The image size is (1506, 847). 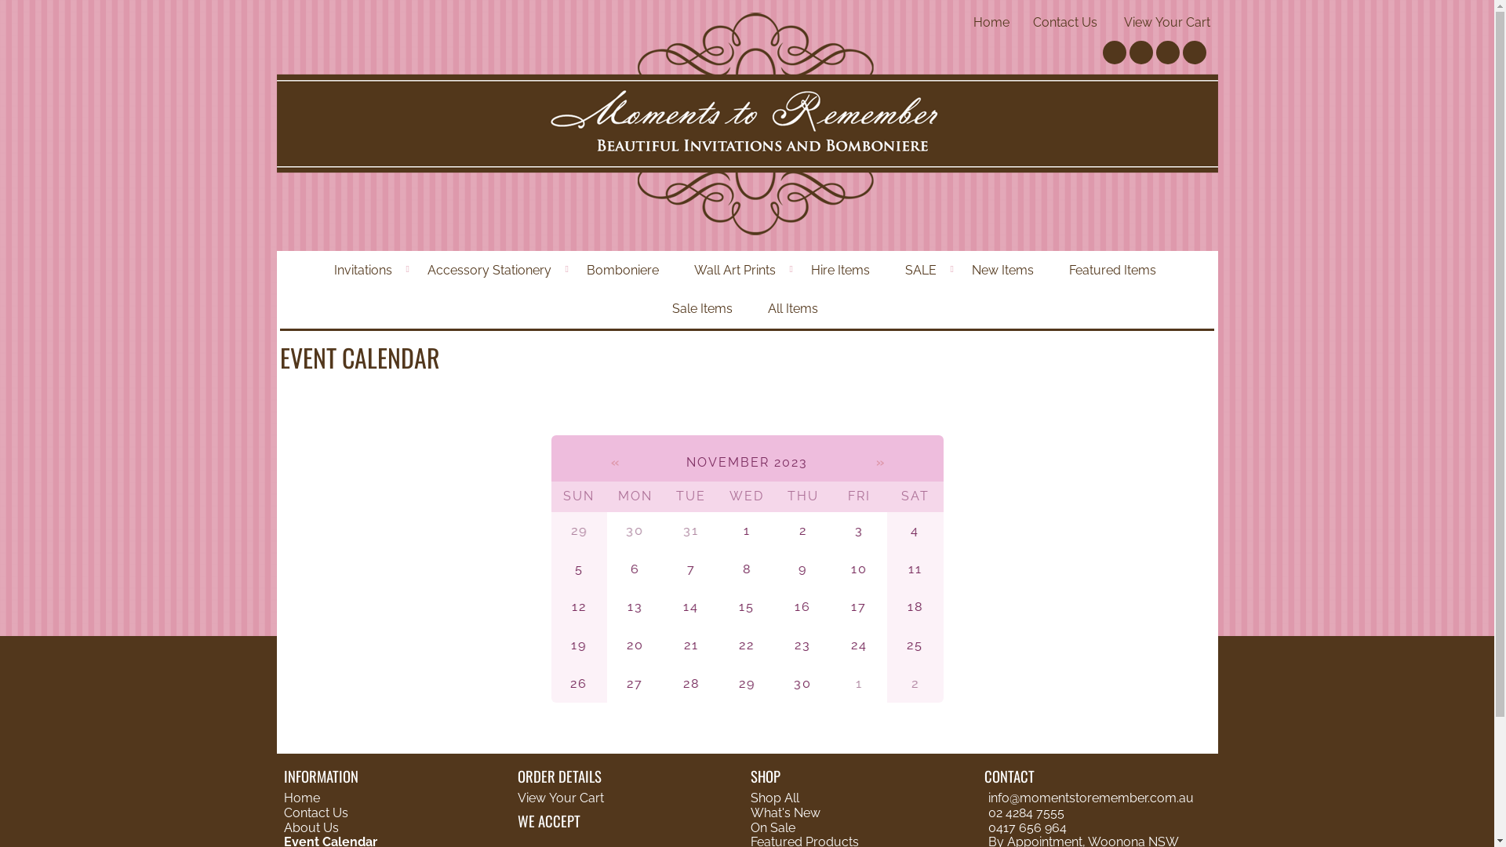 I want to click on View Your Cart, so click(x=1167, y=22).